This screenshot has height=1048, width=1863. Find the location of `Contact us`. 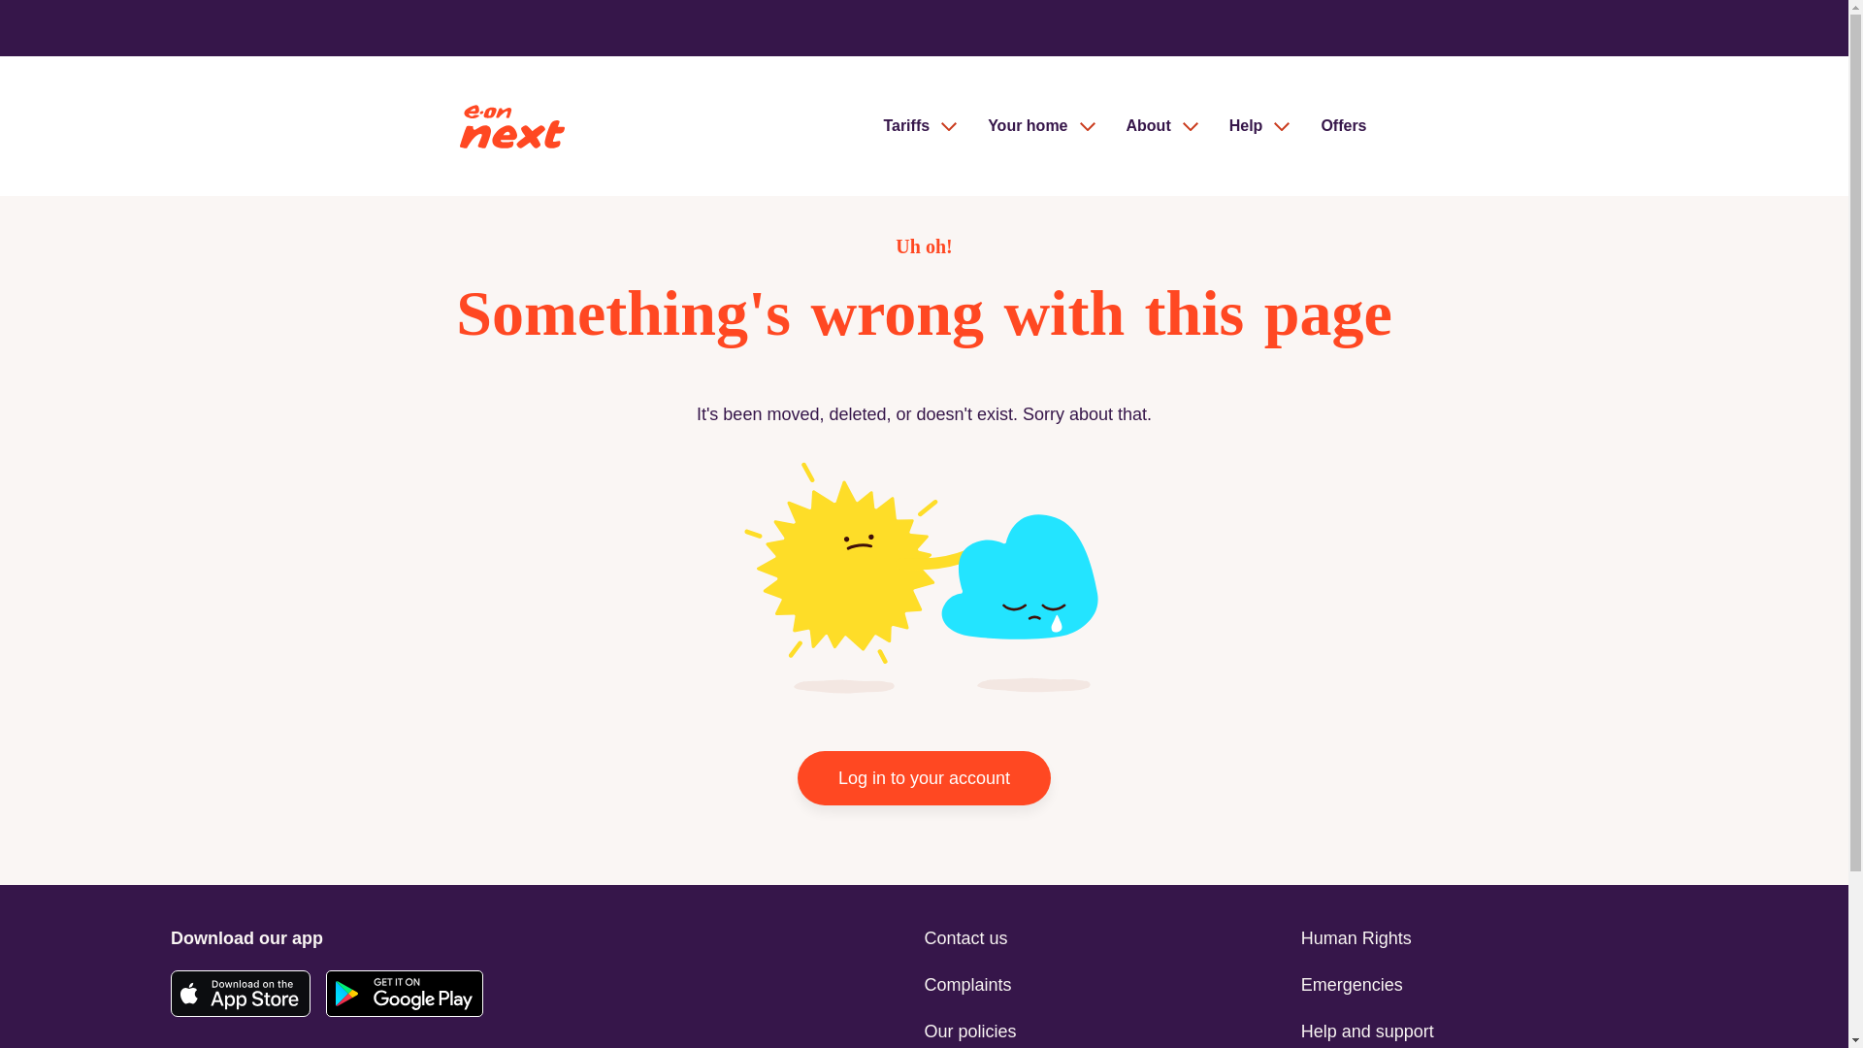

Contact us is located at coordinates (1107, 938).